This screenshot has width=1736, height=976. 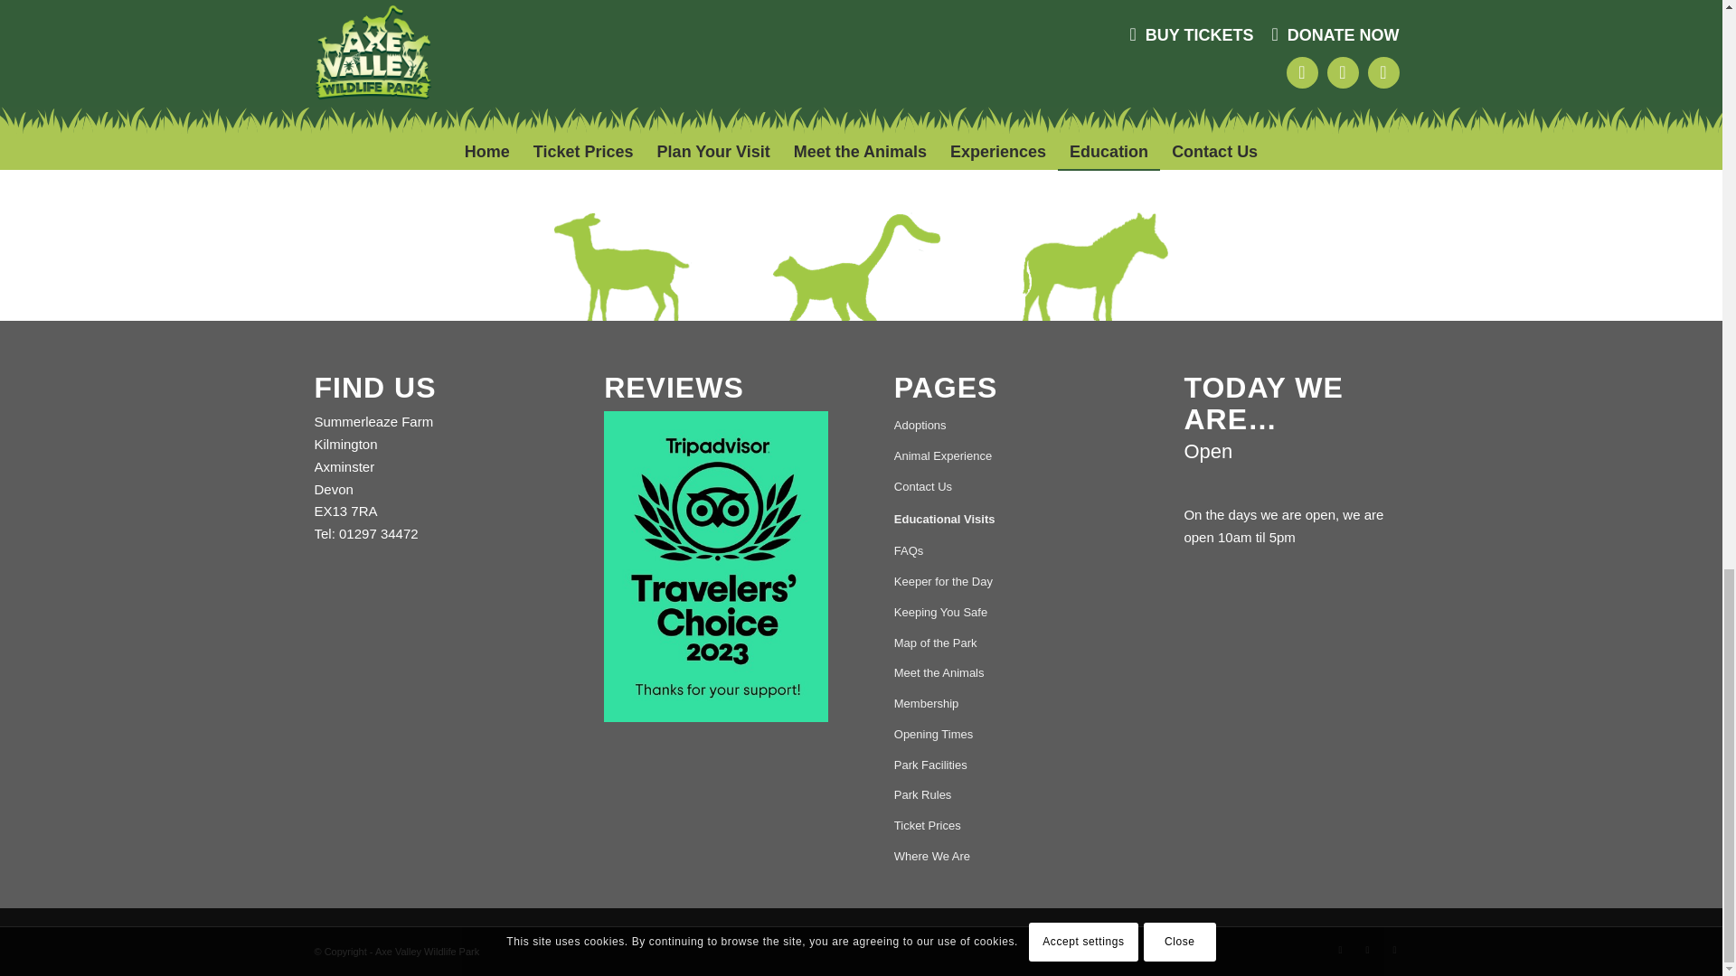 I want to click on cat, so click(x=1248, y=83).